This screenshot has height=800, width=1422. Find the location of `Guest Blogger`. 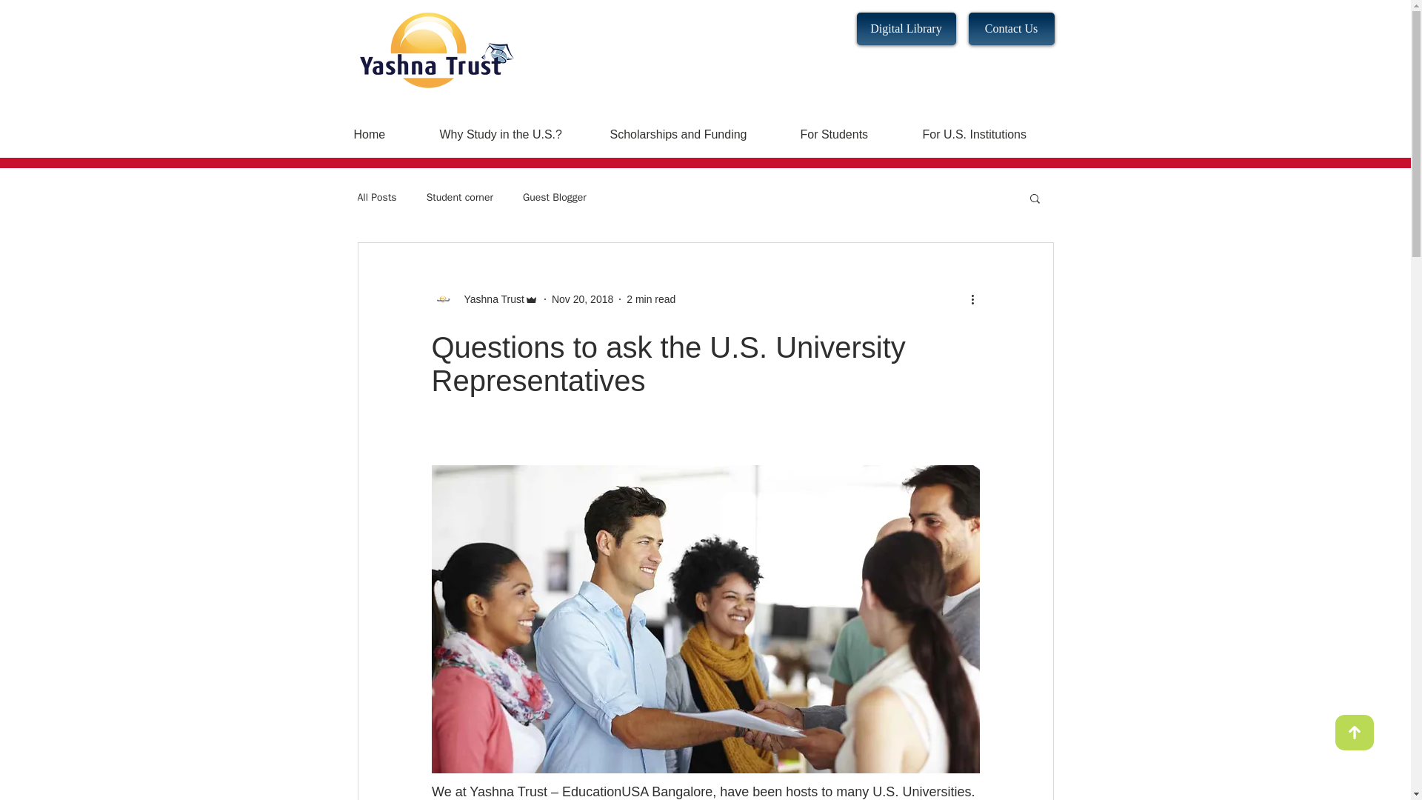

Guest Blogger is located at coordinates (554, 198).